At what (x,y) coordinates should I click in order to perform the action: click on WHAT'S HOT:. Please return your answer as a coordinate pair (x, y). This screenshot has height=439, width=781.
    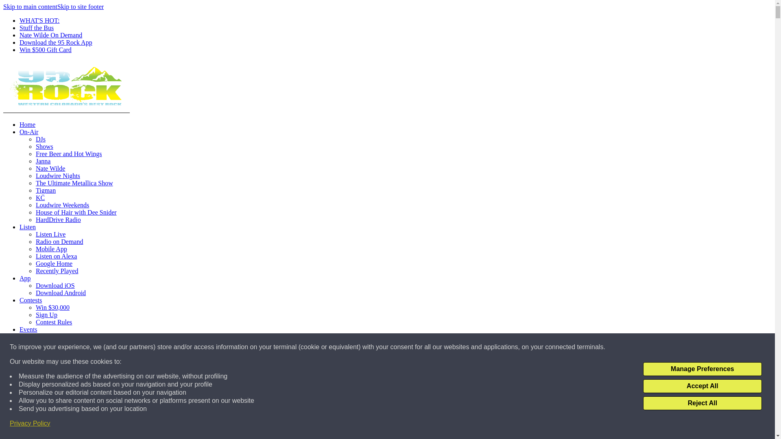
    Looking at the image, I should click on (40, 20).